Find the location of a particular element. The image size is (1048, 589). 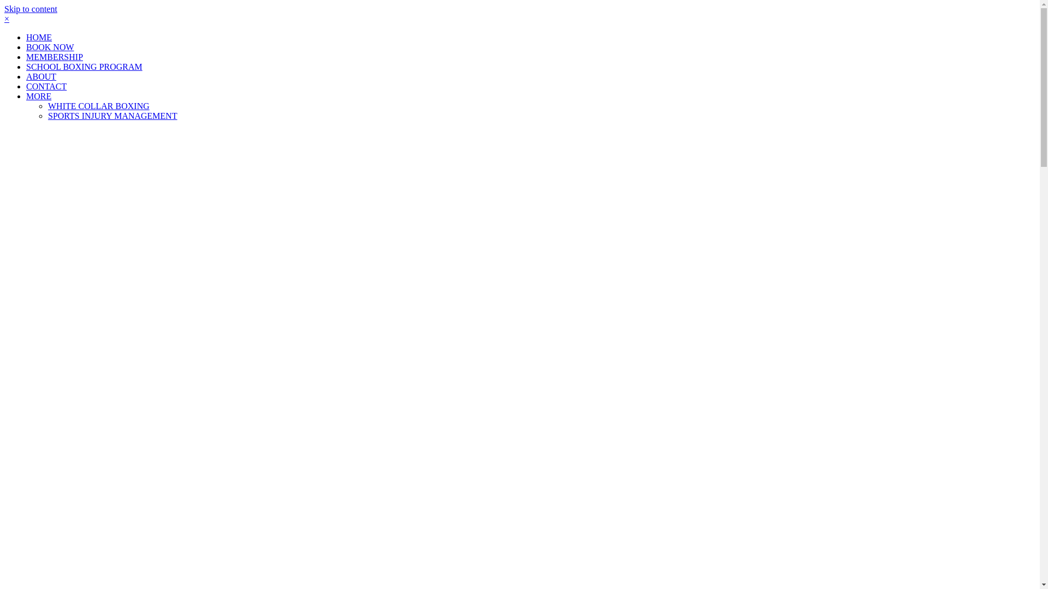

Skip to content is located at coordinates (31, 9).